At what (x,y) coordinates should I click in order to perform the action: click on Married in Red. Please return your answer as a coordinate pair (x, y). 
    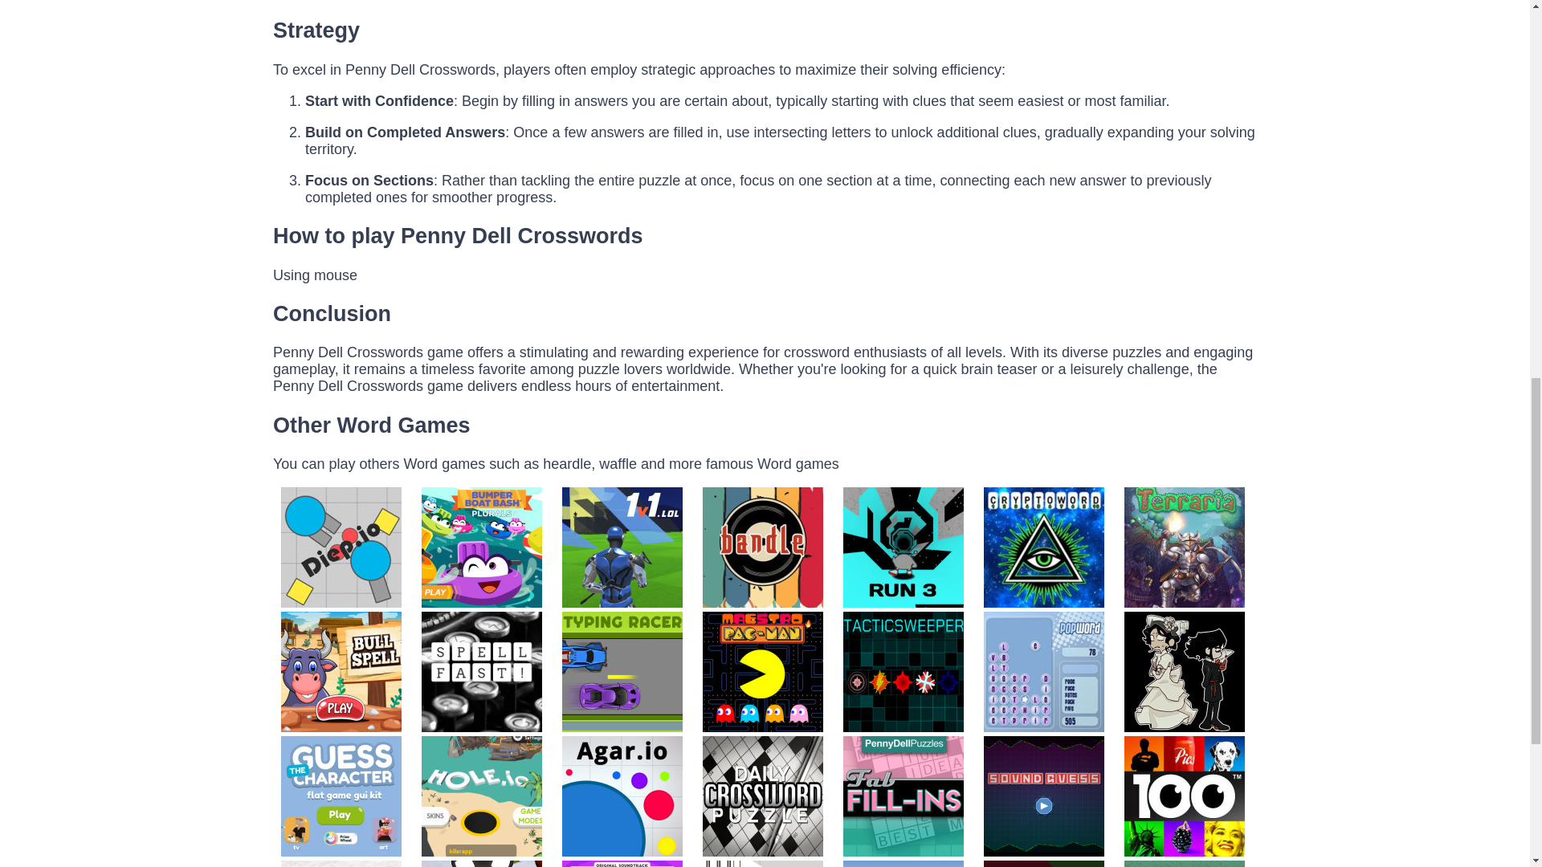
    Looking at the image, I should click on (1182, 727).